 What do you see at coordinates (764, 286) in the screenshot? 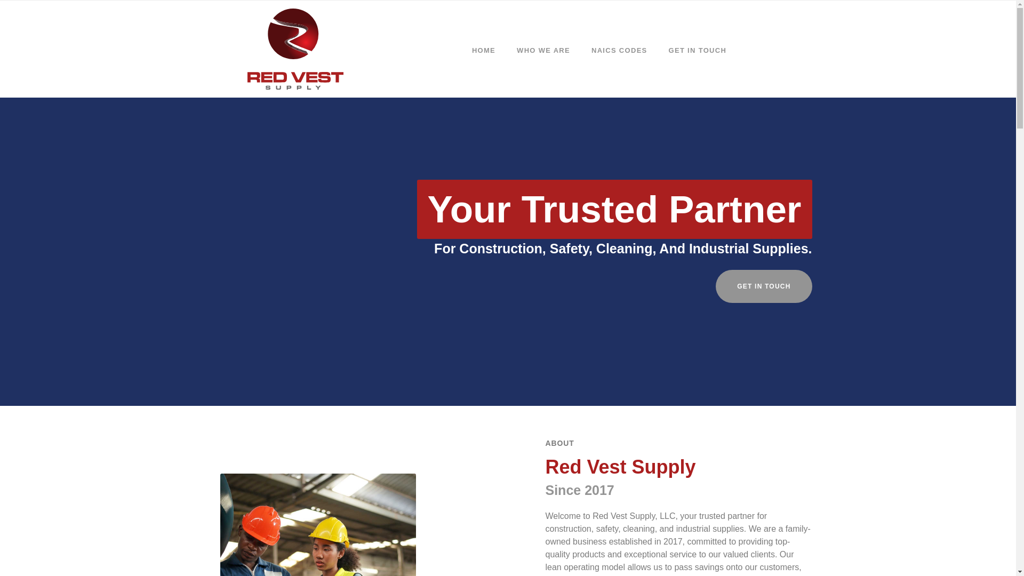
I see `GET IN TOUCH` at bounding box center [764, 286].